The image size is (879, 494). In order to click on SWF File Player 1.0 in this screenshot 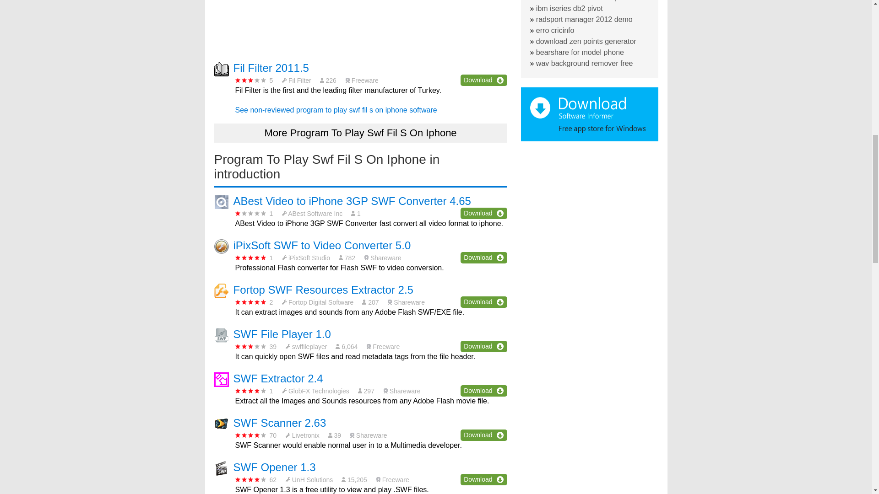, I will do `click(282, 334)`.